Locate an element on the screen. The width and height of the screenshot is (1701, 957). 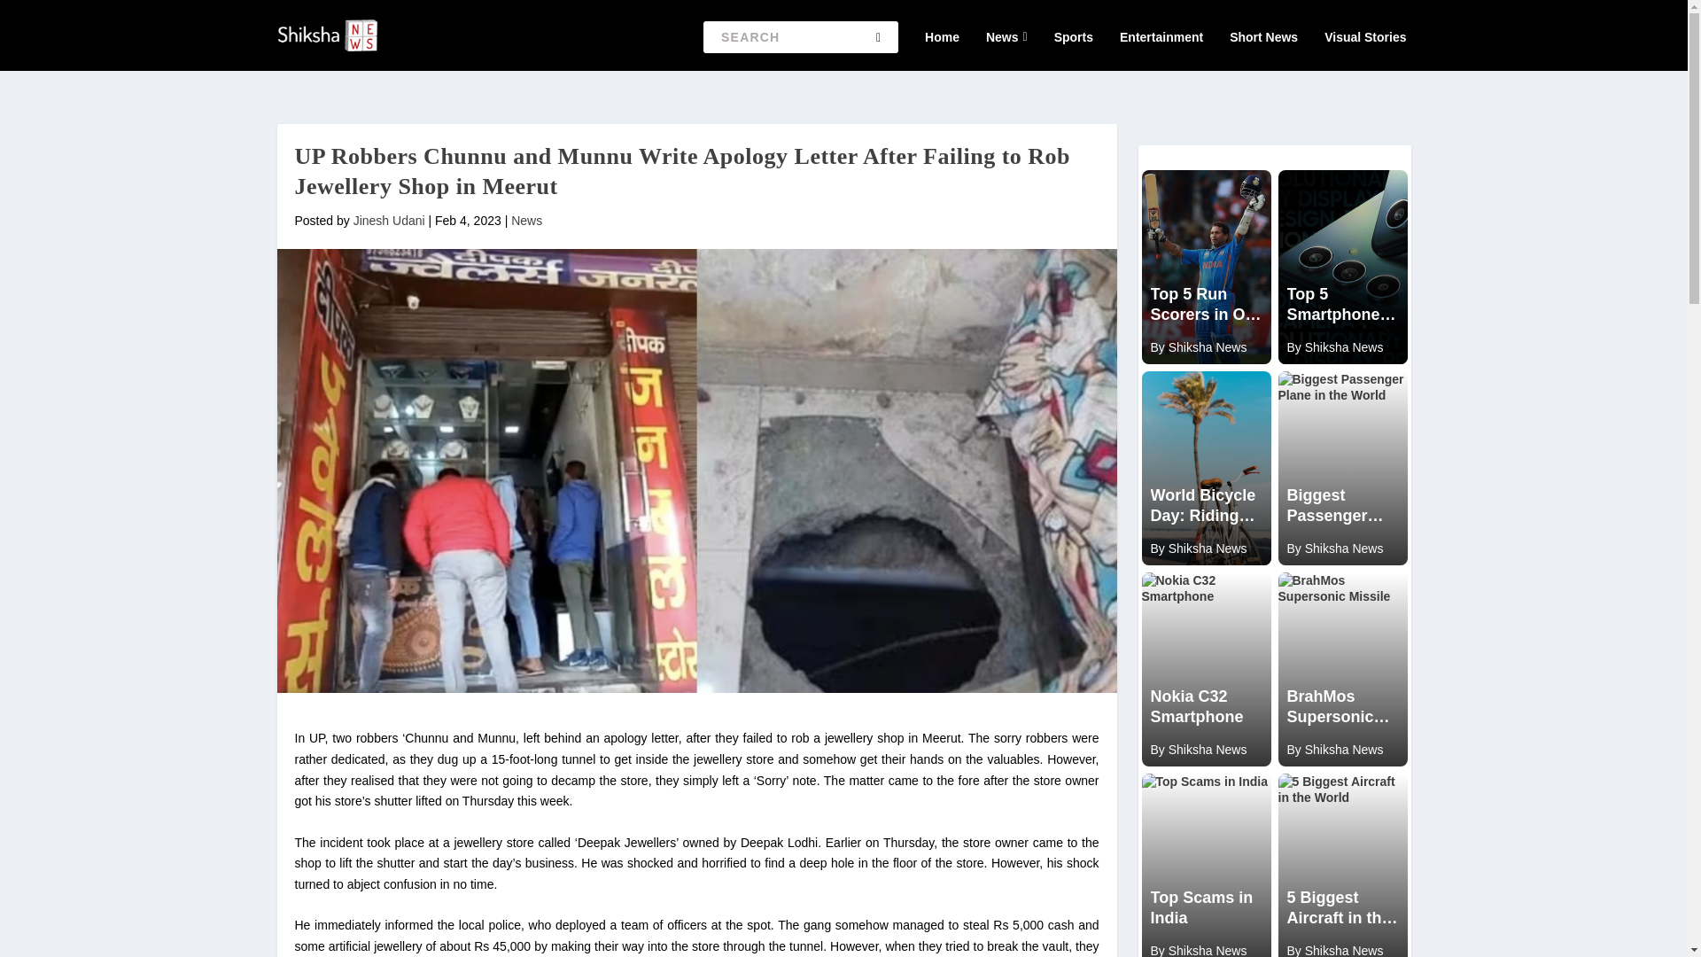
Entertainment is located at coordinates (1161, 37).